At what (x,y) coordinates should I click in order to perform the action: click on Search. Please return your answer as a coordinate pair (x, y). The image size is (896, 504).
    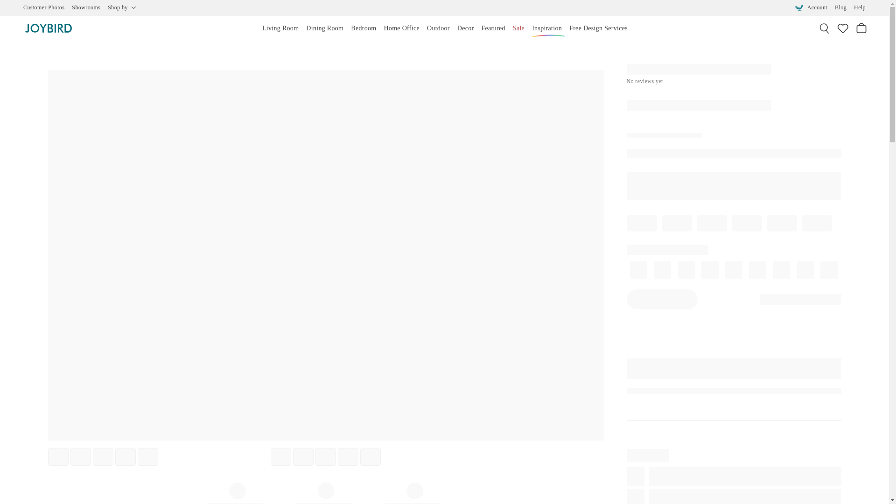
    Looking at the image, I should click on (824, 28).